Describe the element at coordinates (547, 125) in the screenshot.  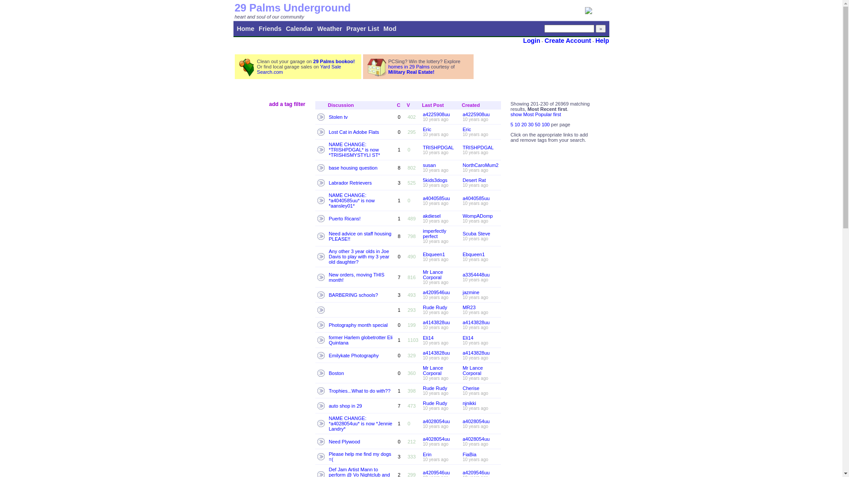
I see `100` at that location.